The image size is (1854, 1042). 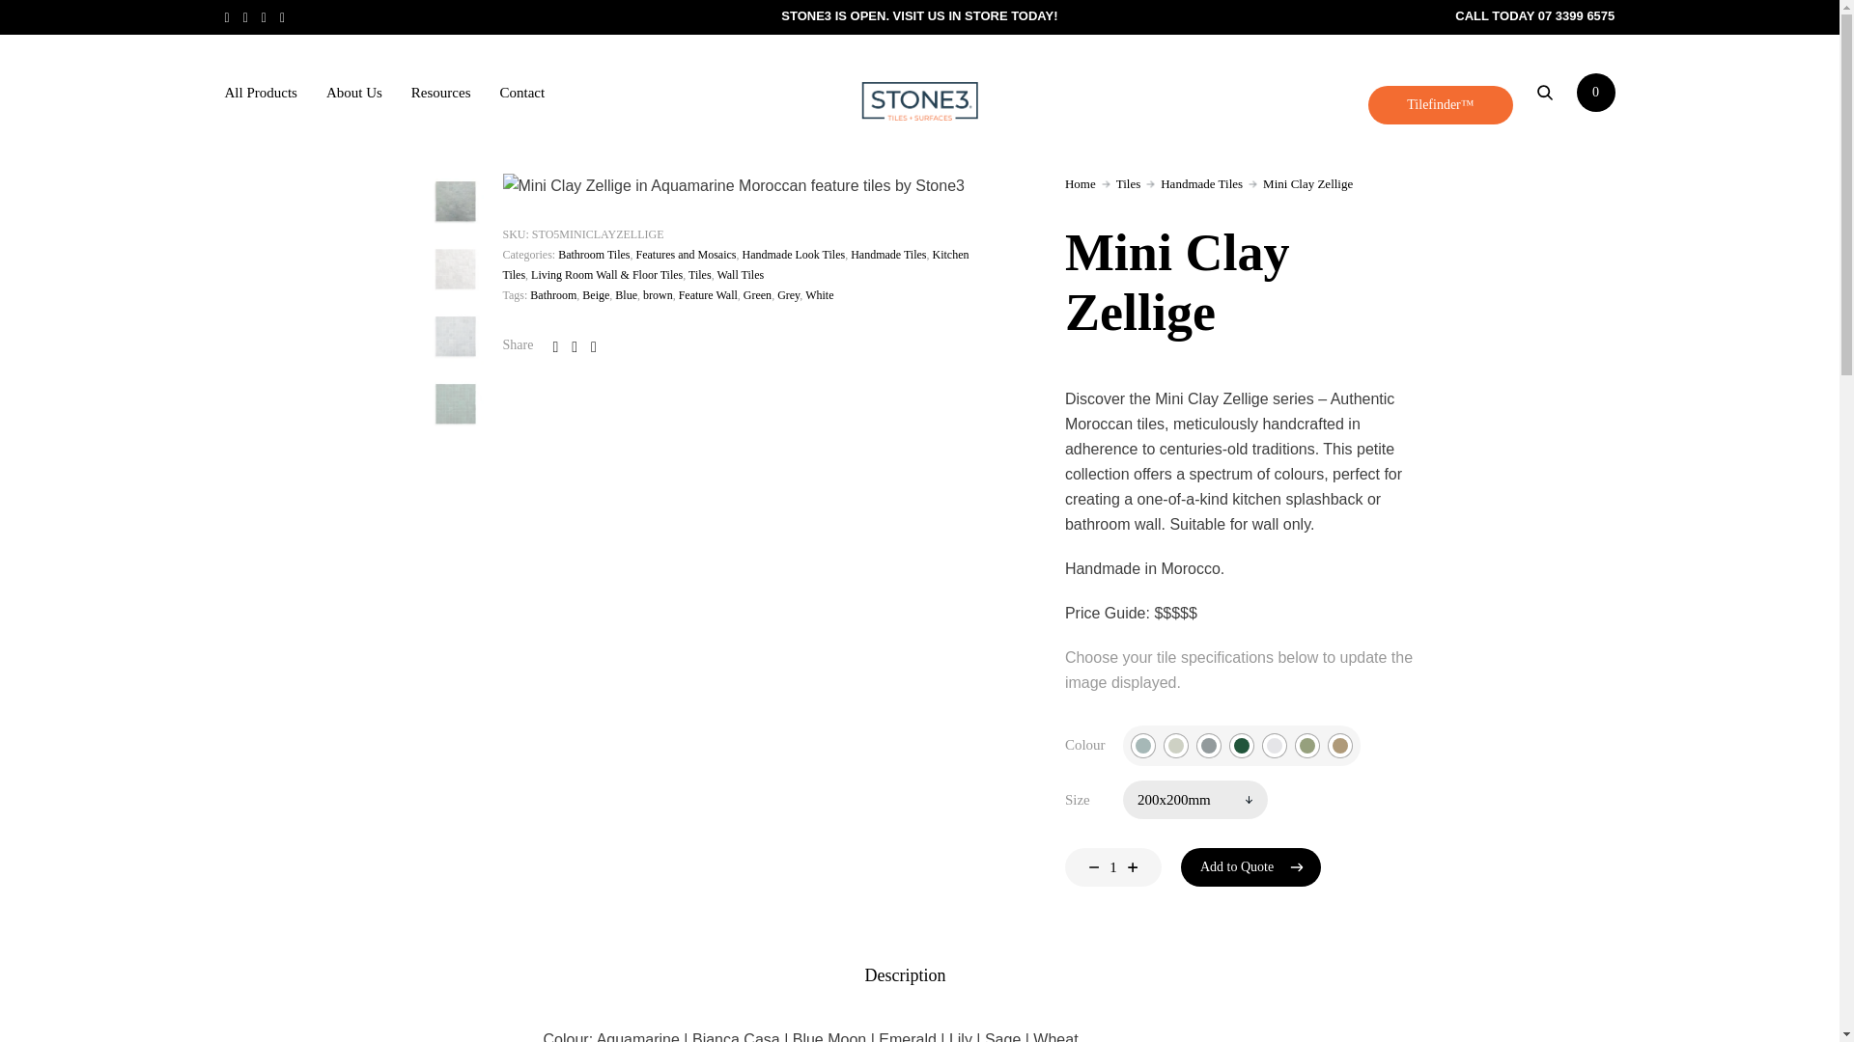 I want to click on Wheat, so click(x=1340, y=746).